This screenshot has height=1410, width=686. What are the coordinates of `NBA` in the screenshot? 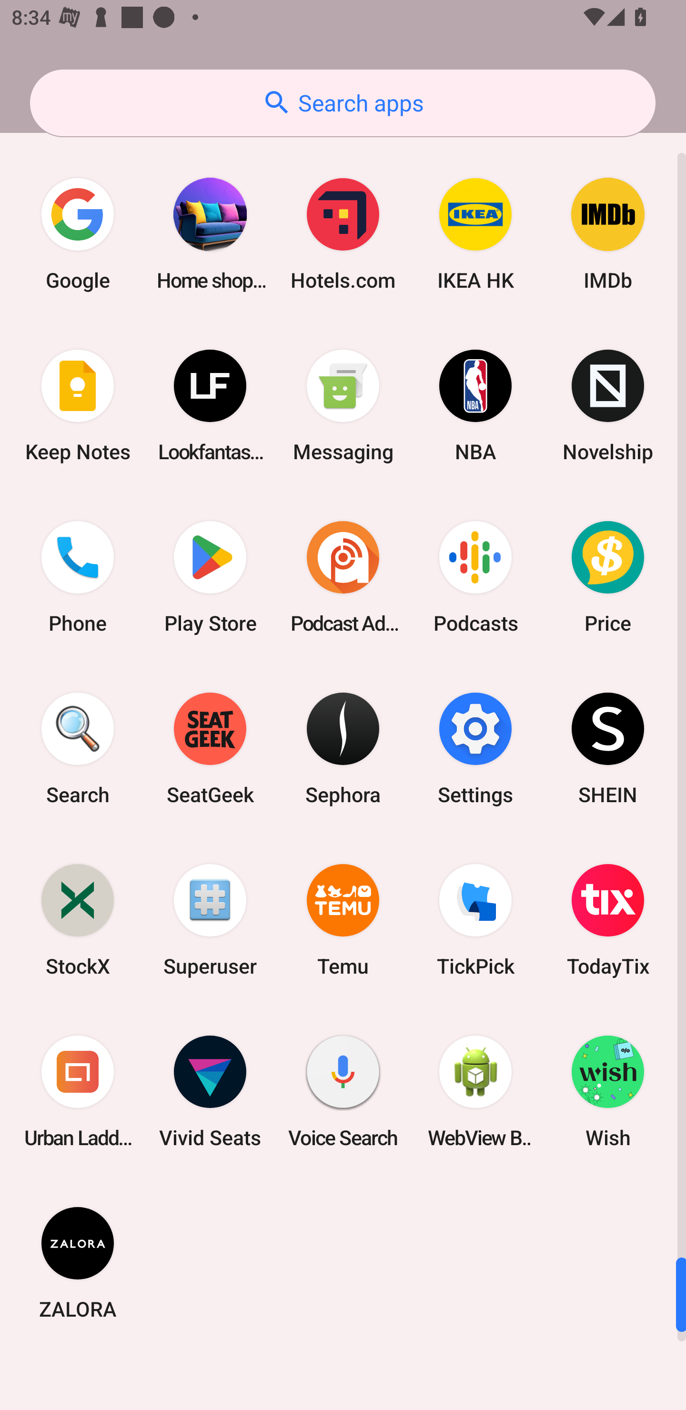 It's located at (475, 405).